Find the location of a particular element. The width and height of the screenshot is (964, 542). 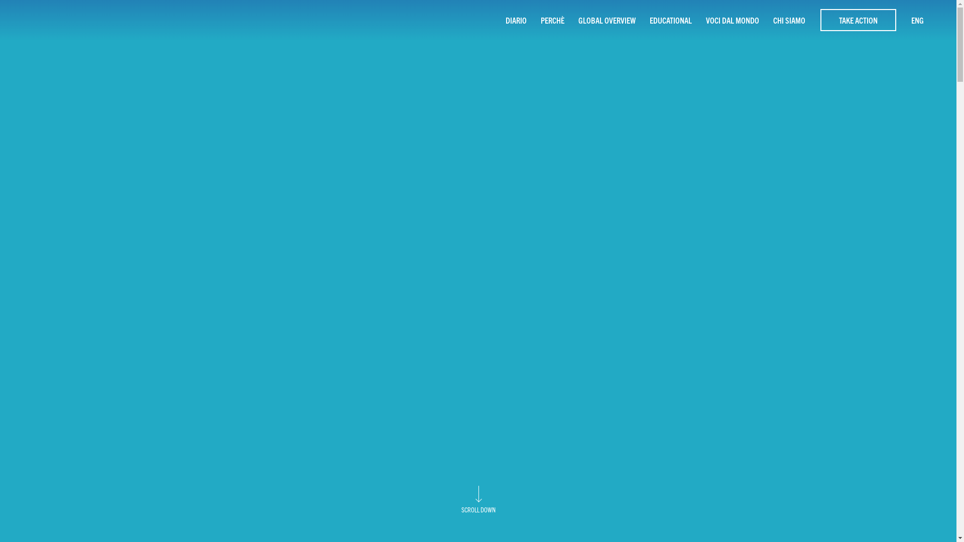

homepage - 10 Rivers 1 Ocean is located at coordinates (58, 20).